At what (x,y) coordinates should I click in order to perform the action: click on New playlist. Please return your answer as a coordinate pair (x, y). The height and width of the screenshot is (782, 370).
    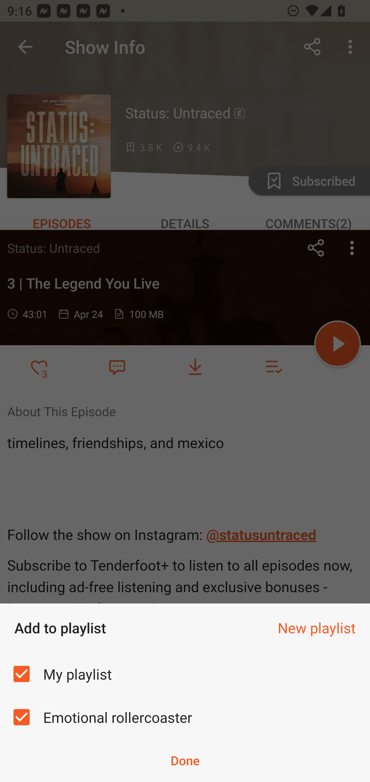
    Looking at the image, I should click on (317, 628).